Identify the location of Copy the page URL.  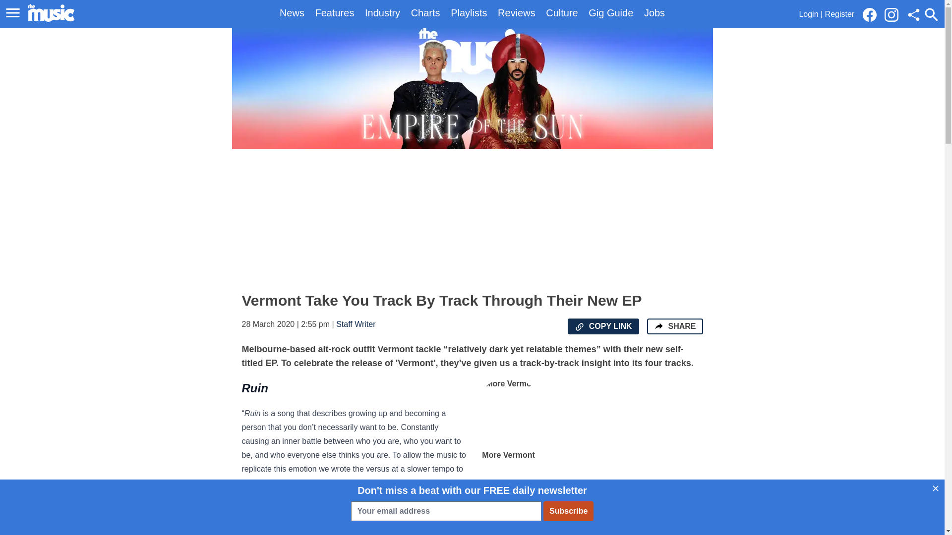
(579, 327).